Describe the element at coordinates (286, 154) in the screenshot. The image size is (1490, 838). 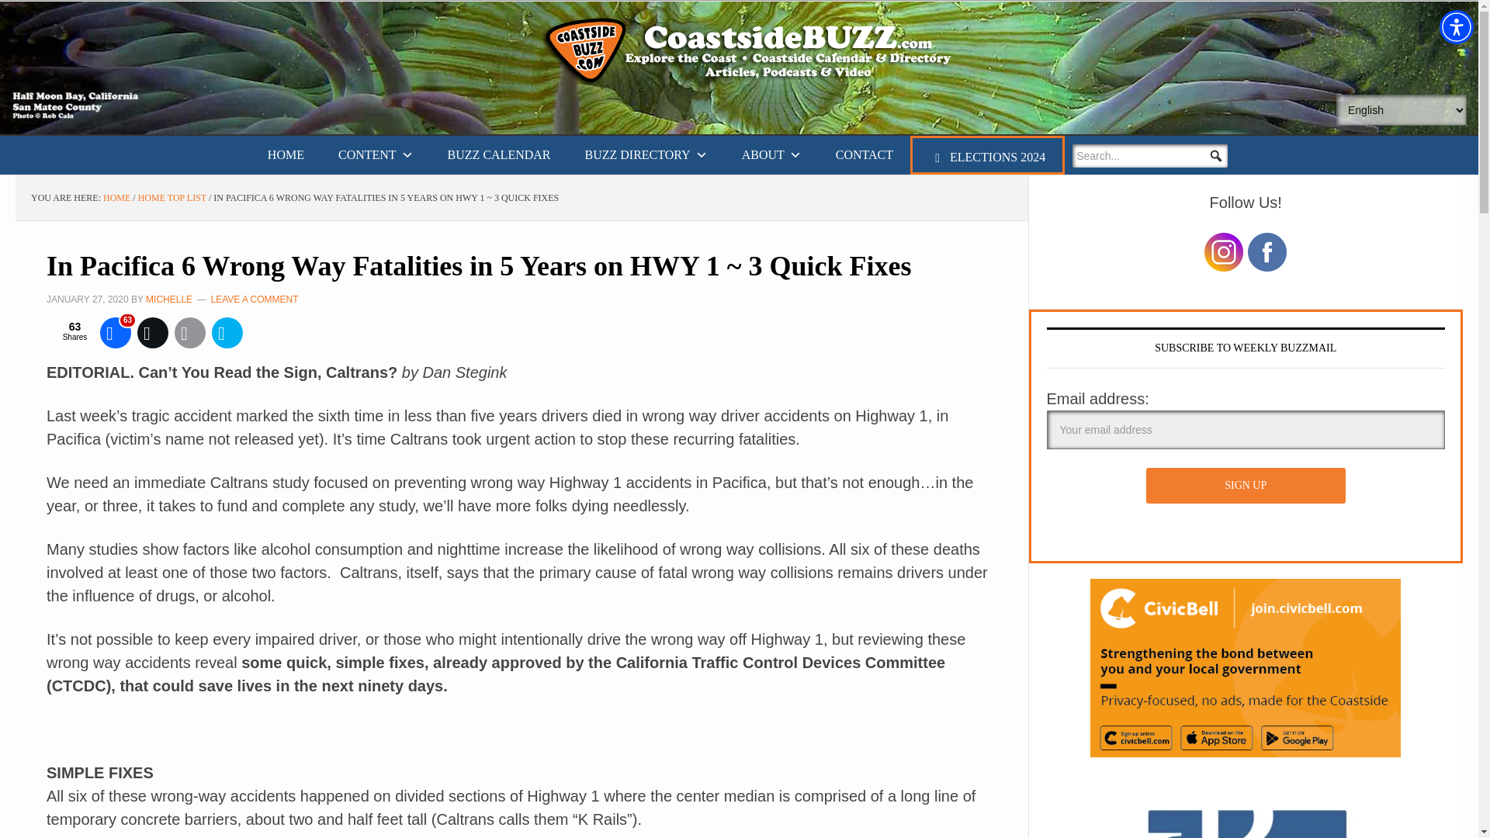
I see `HOME` at that location.